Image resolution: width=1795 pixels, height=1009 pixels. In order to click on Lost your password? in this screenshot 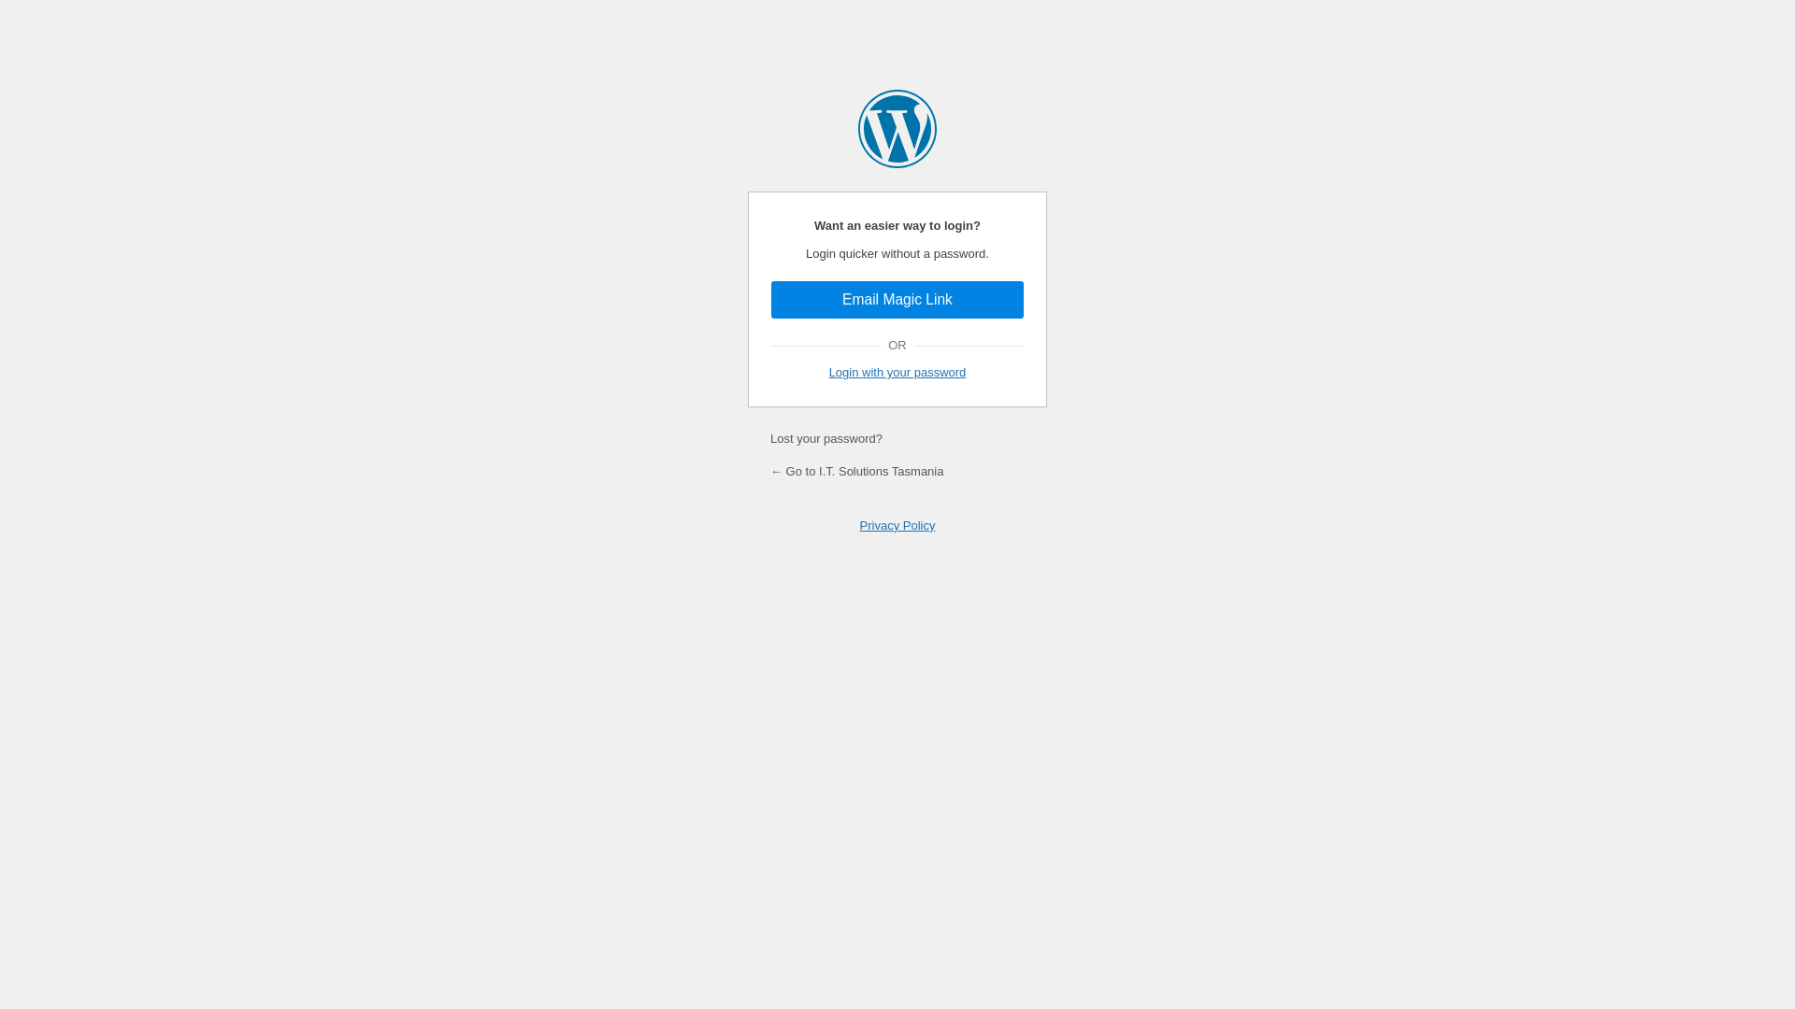, I will do `click(826, 439)`.